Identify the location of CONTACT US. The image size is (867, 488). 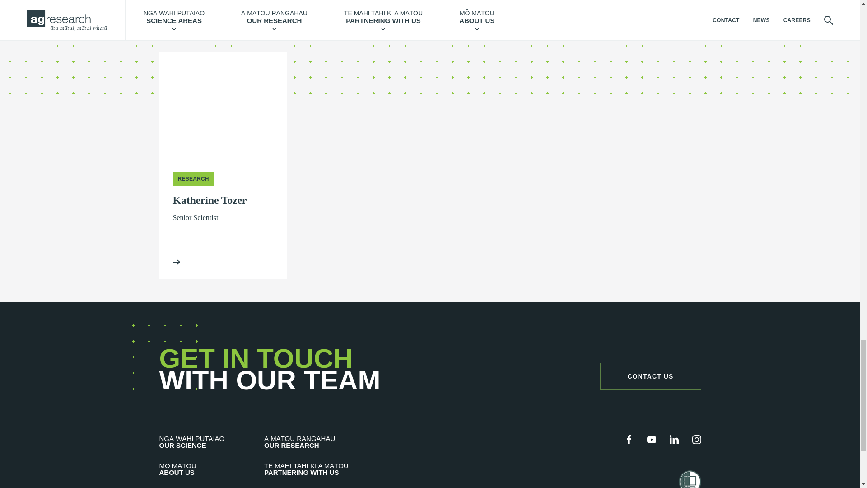
(650, 376).